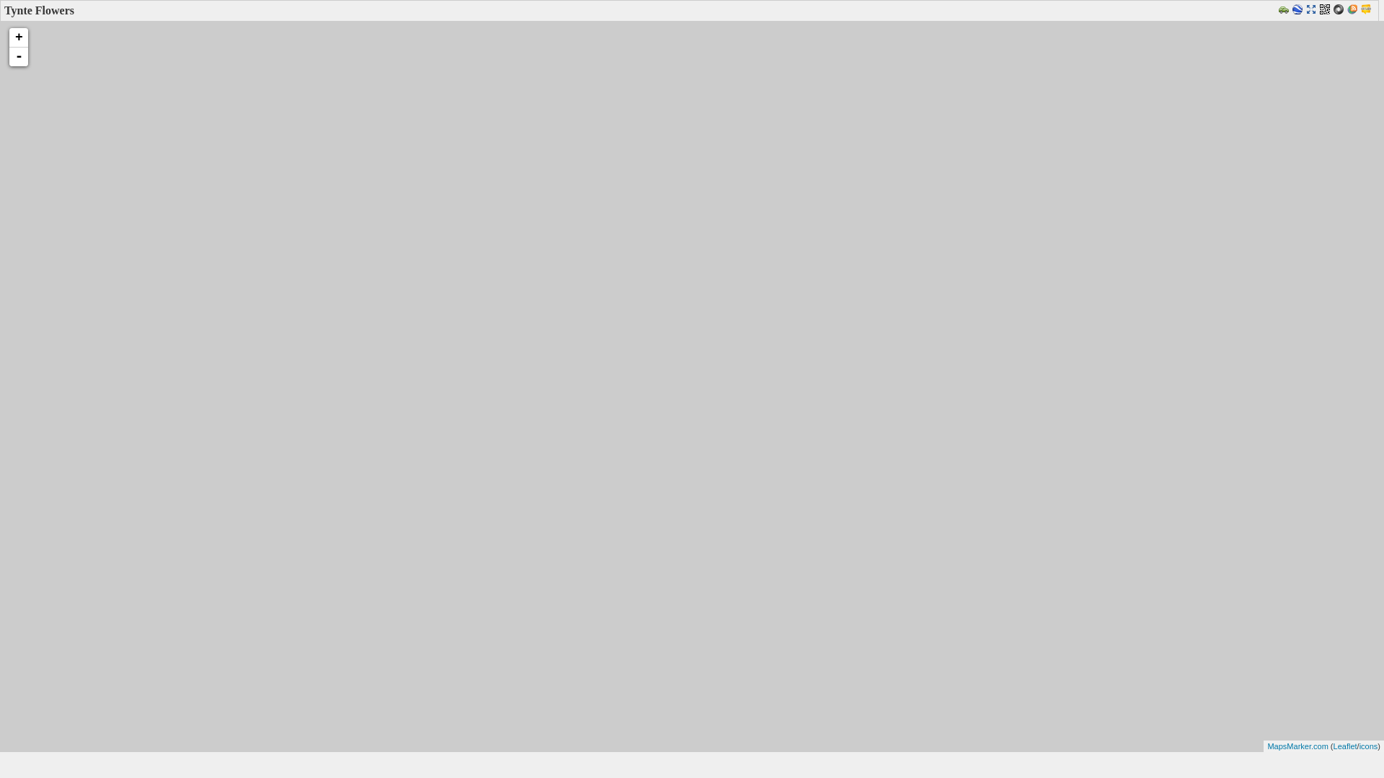 Image resolution: width=1384 pixels, height=778 pixels. I want to click on Export as ARML for Wikitude Augmented-Reality browser, so click(1368, 10).